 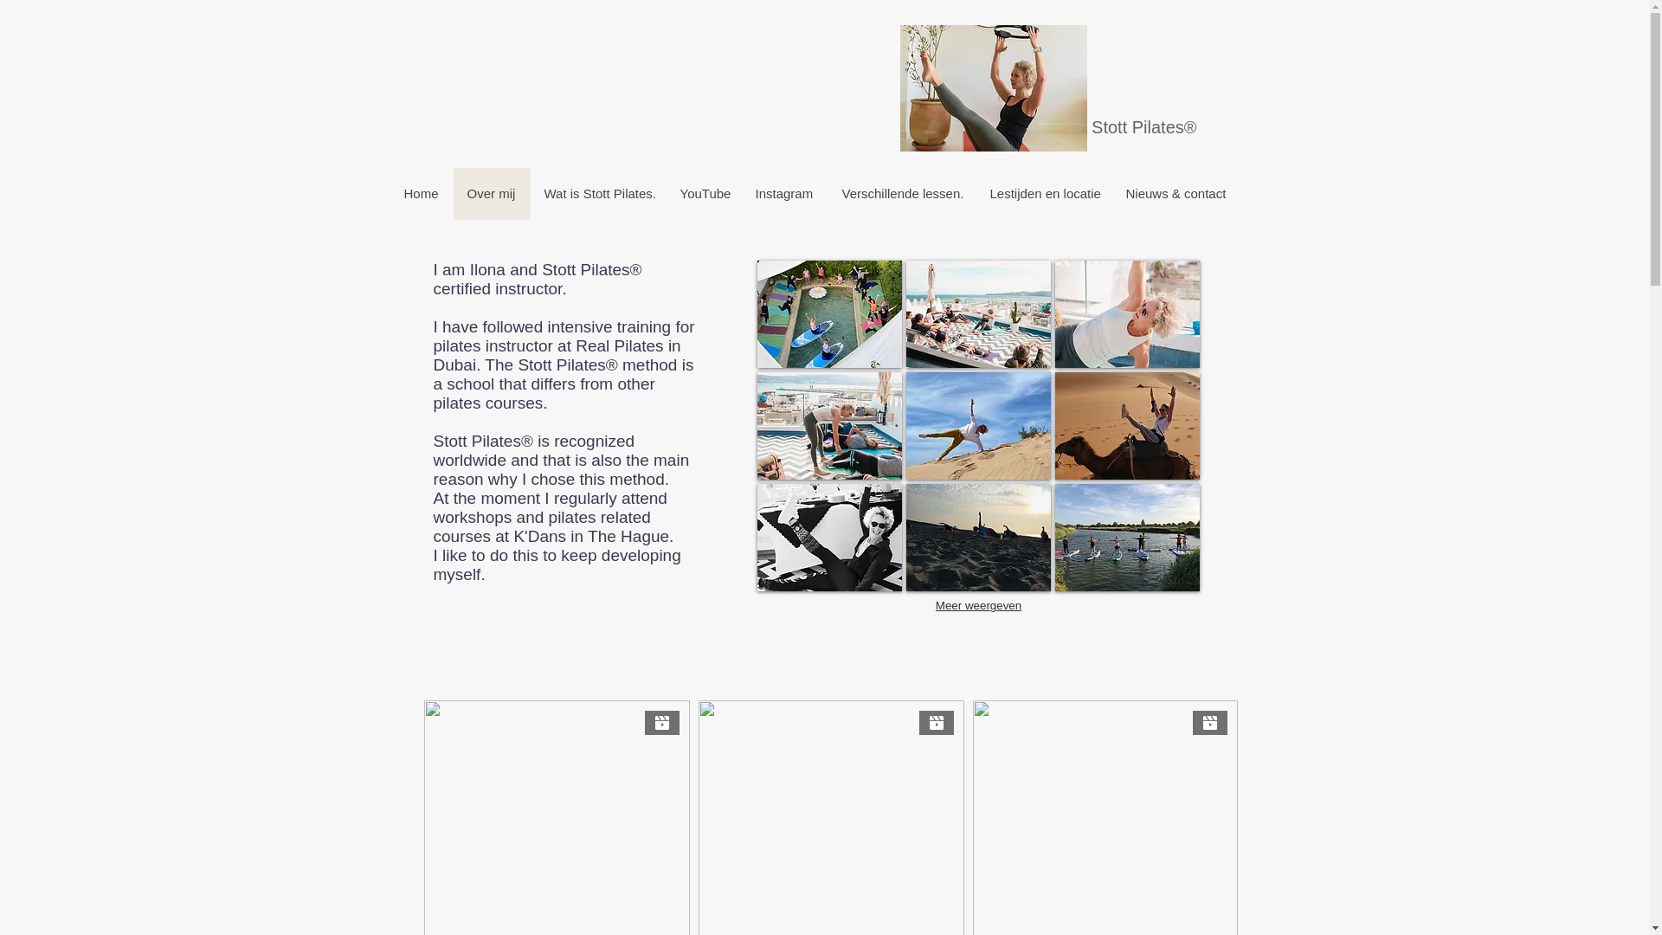 I want to click on Over mij, so click(x=492, y=194).